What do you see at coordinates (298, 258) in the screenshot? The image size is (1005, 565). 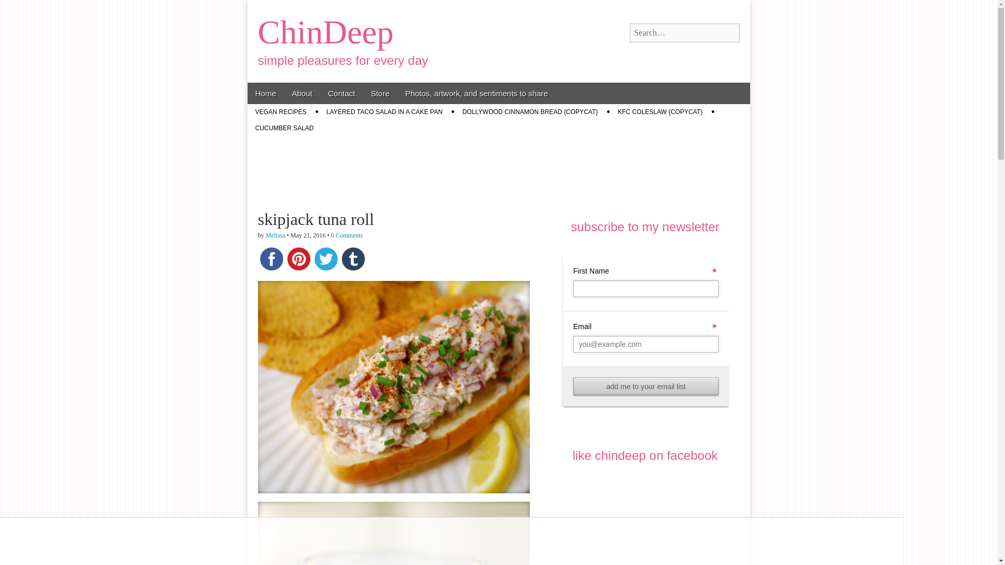 I see `Pinterest` at bounding box center [298, 258].